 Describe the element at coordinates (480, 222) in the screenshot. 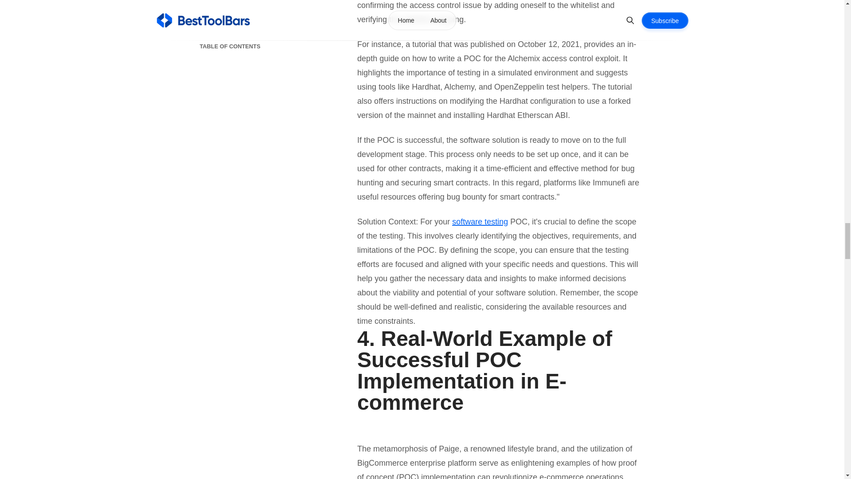

I see `software testing` at that location.